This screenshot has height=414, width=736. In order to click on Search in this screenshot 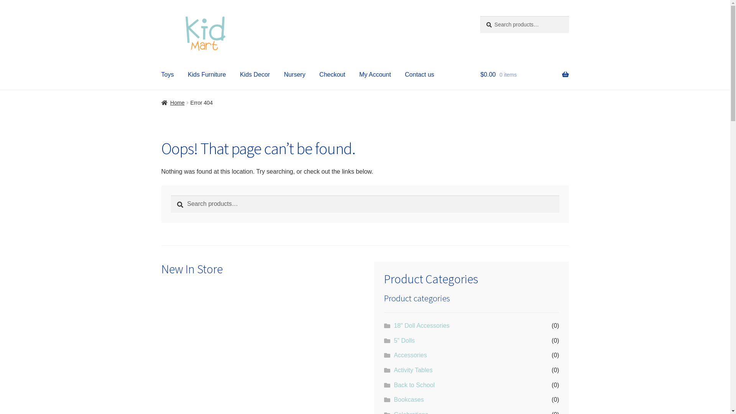, I will do `click(480, 16)`.